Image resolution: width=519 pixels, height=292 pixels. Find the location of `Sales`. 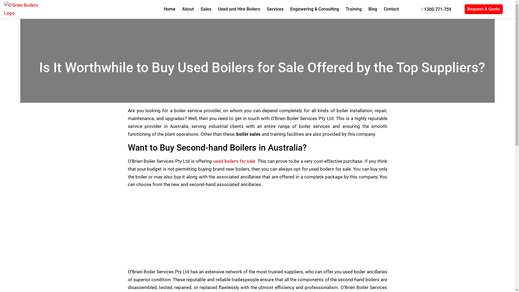

Sales is located at coordinates (206, 9).